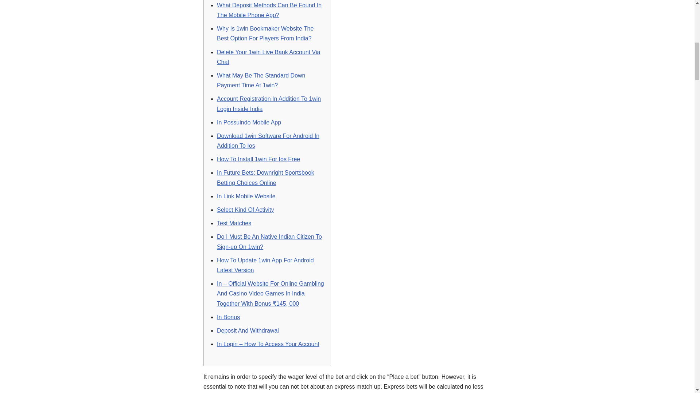 This screenshot has width=700, height=393. I want to click on What May Be The Standard Down Payment Time At 1win?, so click(261, 80).